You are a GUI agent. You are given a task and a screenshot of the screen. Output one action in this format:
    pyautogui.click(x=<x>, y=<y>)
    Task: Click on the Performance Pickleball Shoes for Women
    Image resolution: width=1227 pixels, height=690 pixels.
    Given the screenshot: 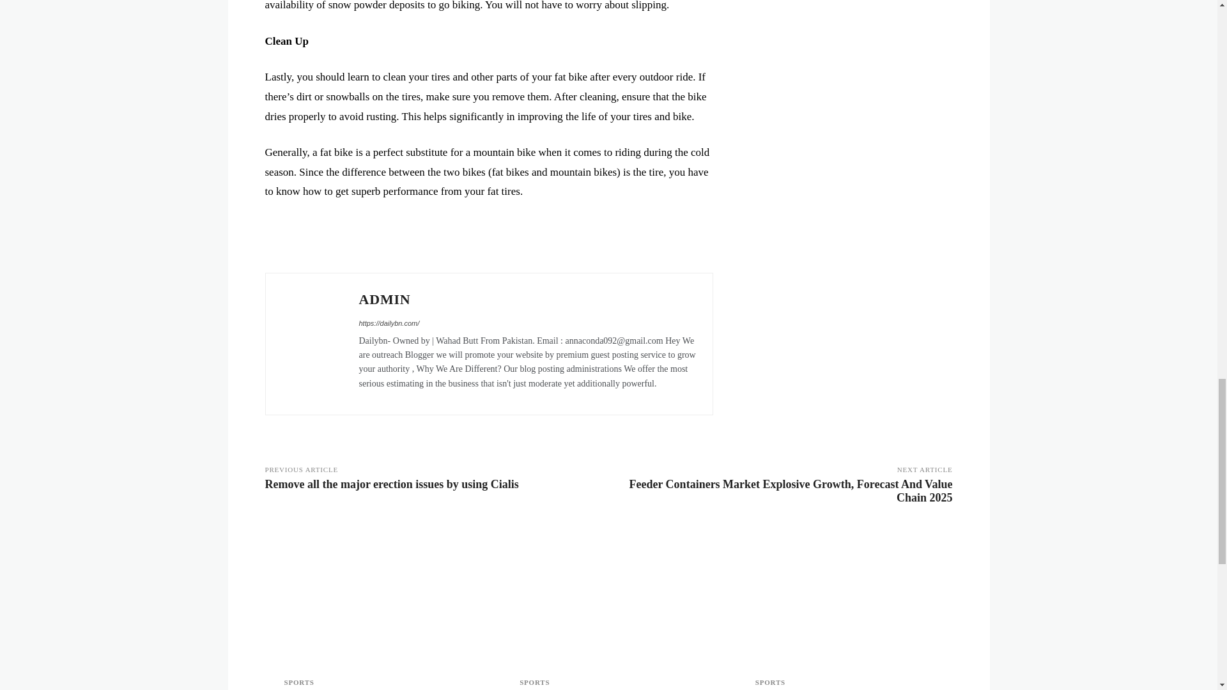 What is the action you would take?
    pyautogui.click(x=606, y=688)
    